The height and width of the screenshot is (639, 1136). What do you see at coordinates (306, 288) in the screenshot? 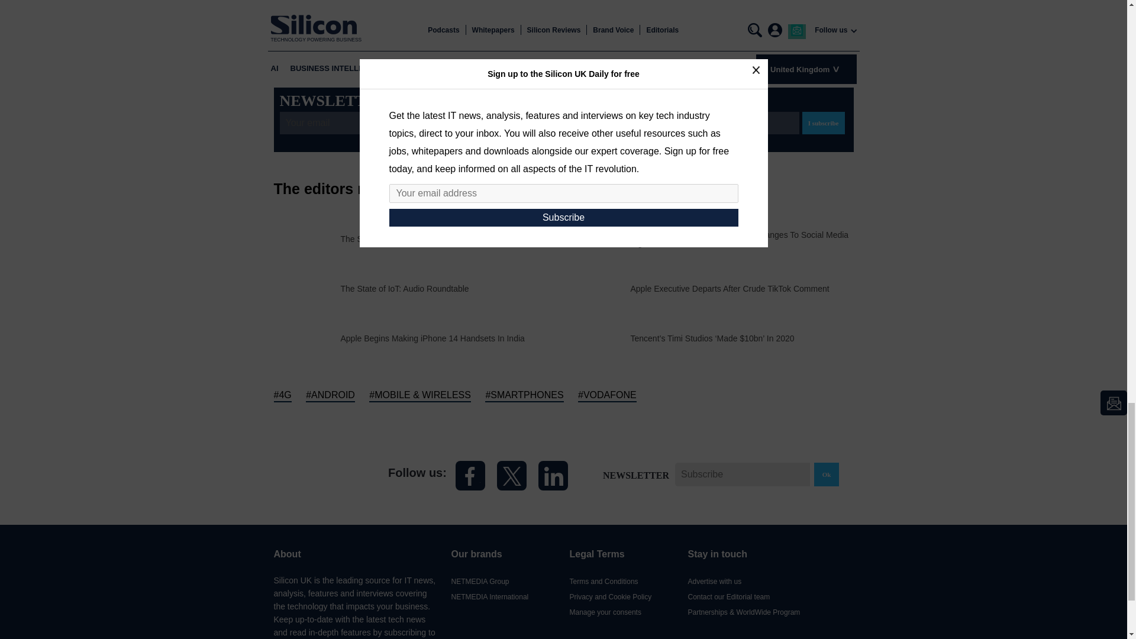
I see `479969Vodafone Launches Super-Powered Budget Smartphone` at bounding box center [306, 288].